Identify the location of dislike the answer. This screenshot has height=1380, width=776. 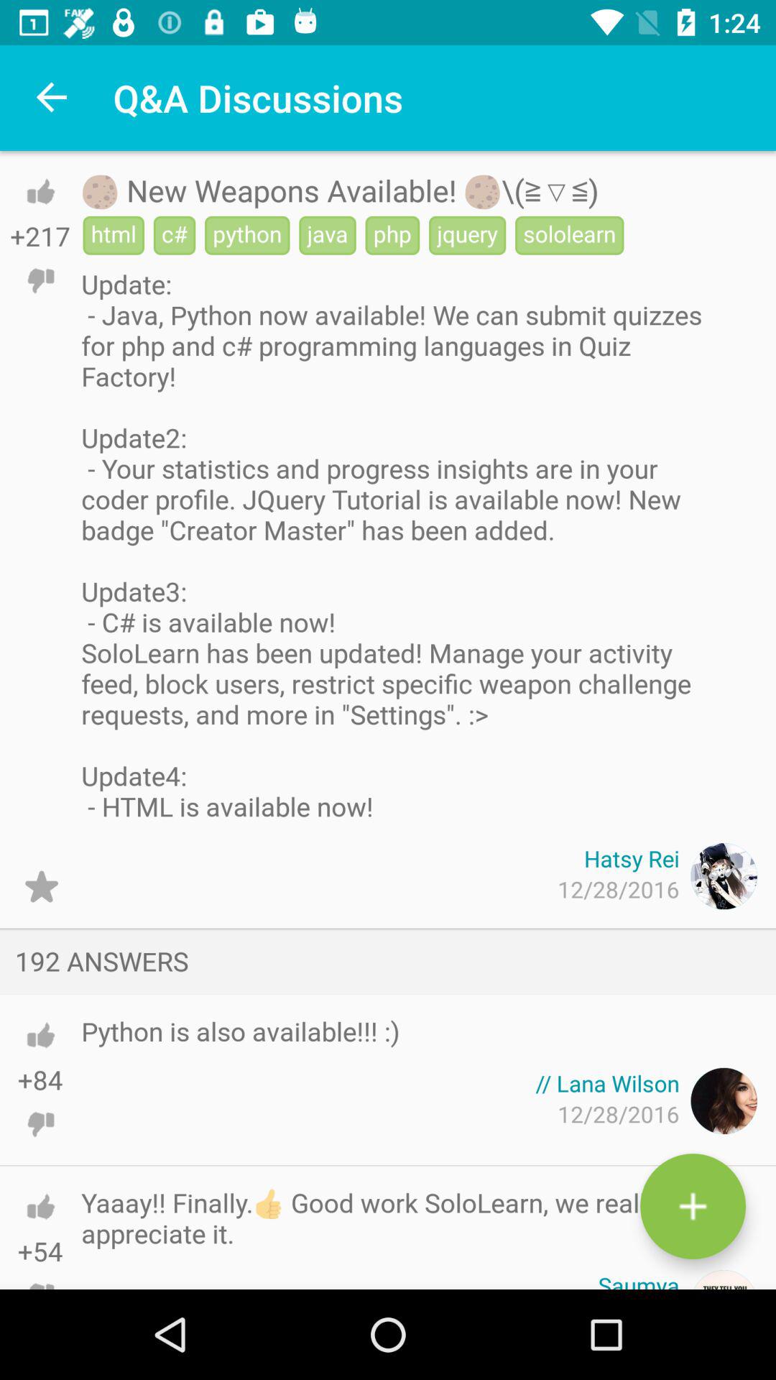
(40, 1272).